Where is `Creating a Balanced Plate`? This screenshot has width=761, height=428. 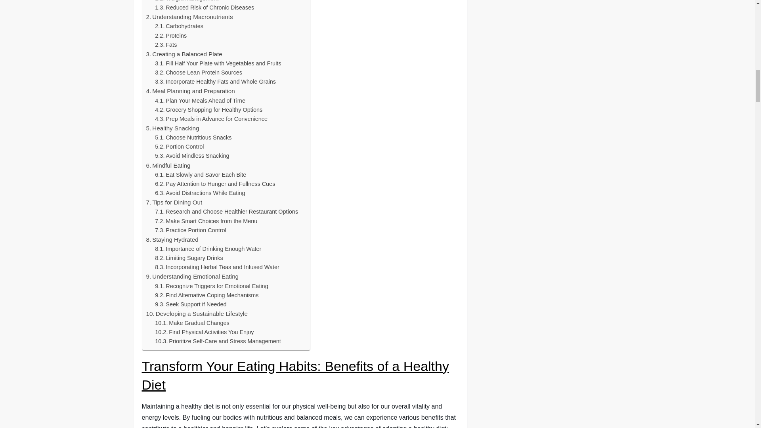 Creating a Balanced Plate is located at coordinates (184, 54).